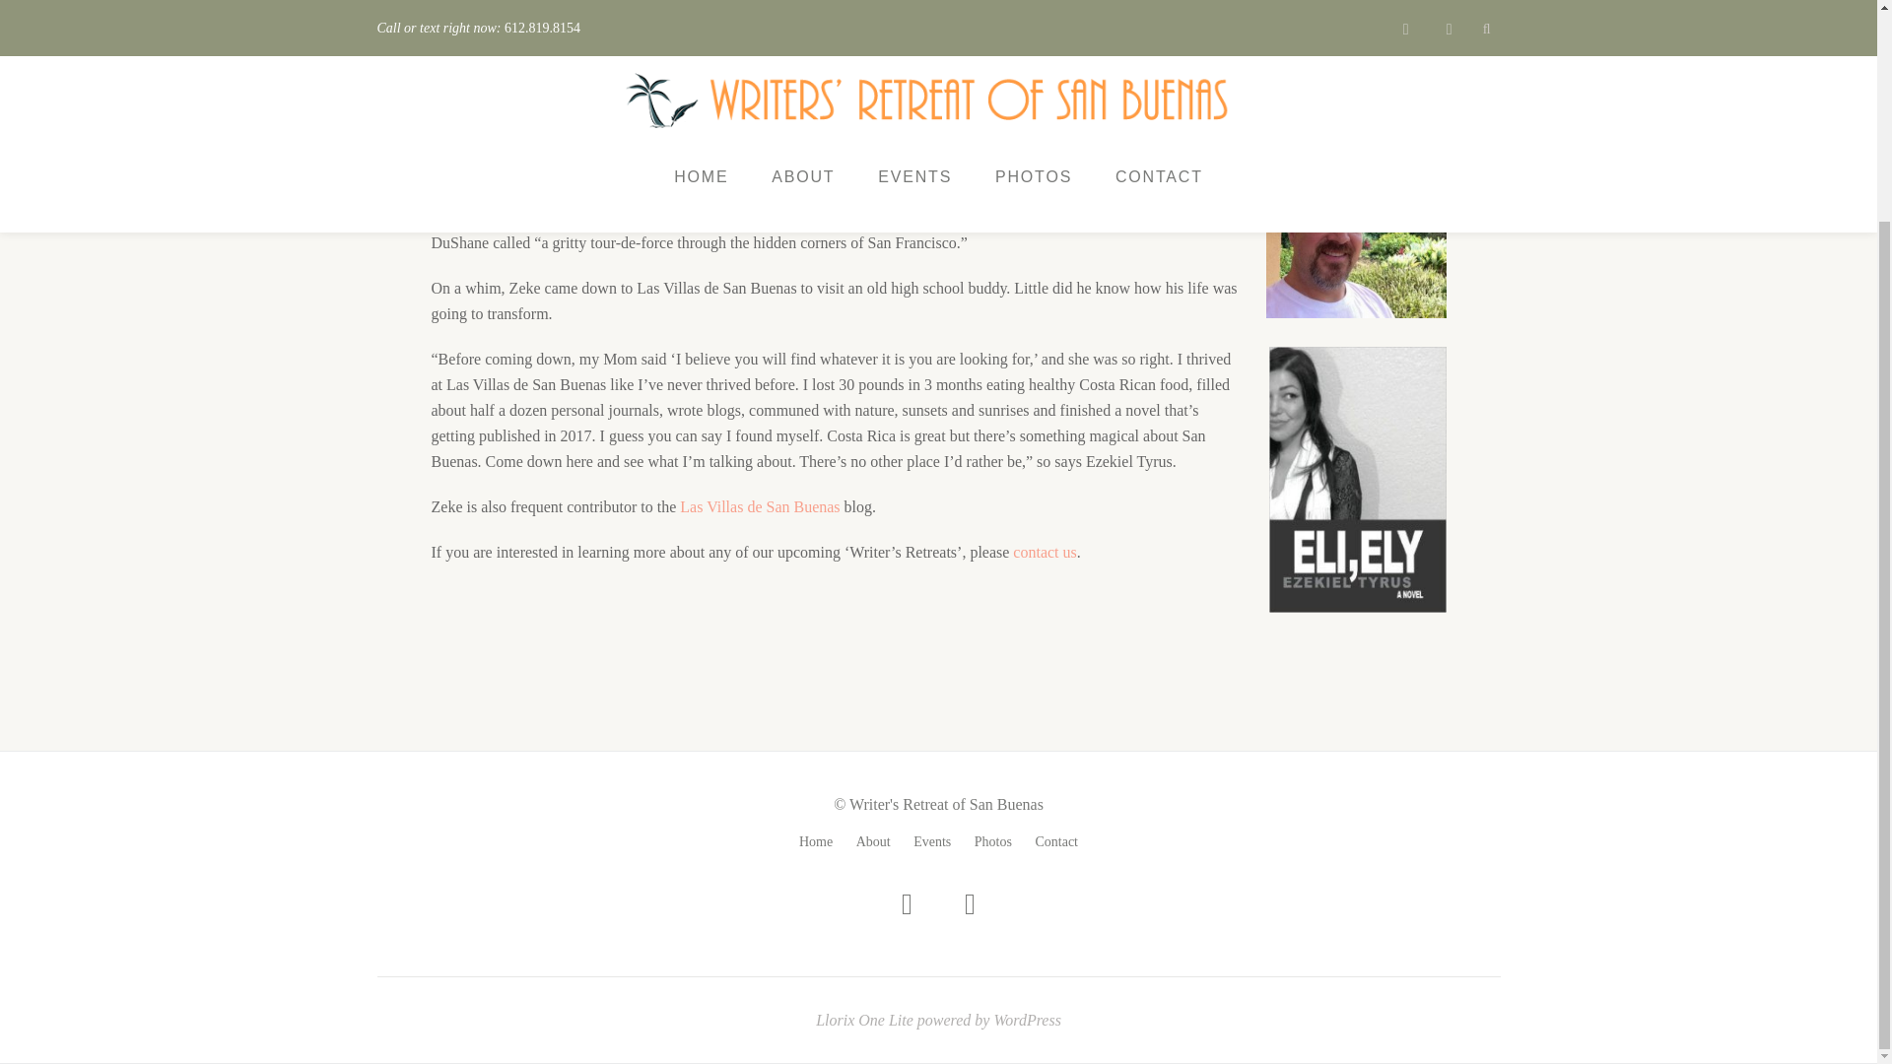 The height and width of the screenshot is (1064, 1892). What do you see at coordinates (932, 841) in the screenshot?
I see `Events` at bounding box center [932, 841].